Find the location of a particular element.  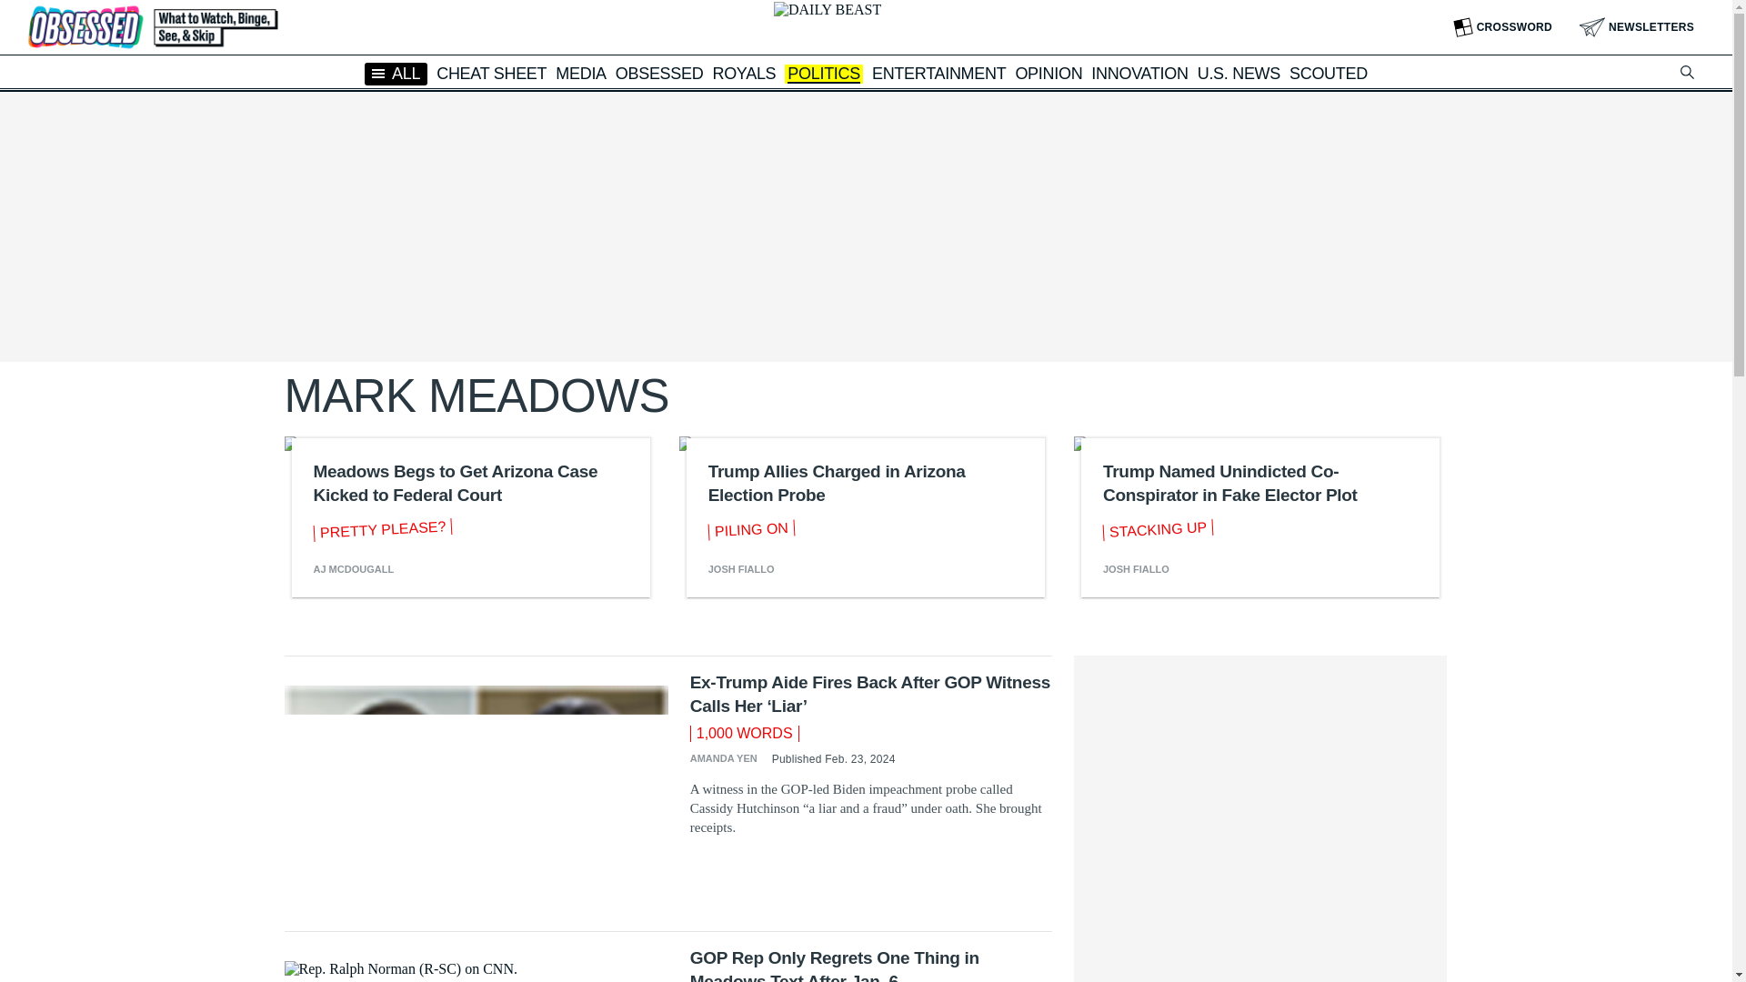

ROYALS is located at coordinates (744, 73).